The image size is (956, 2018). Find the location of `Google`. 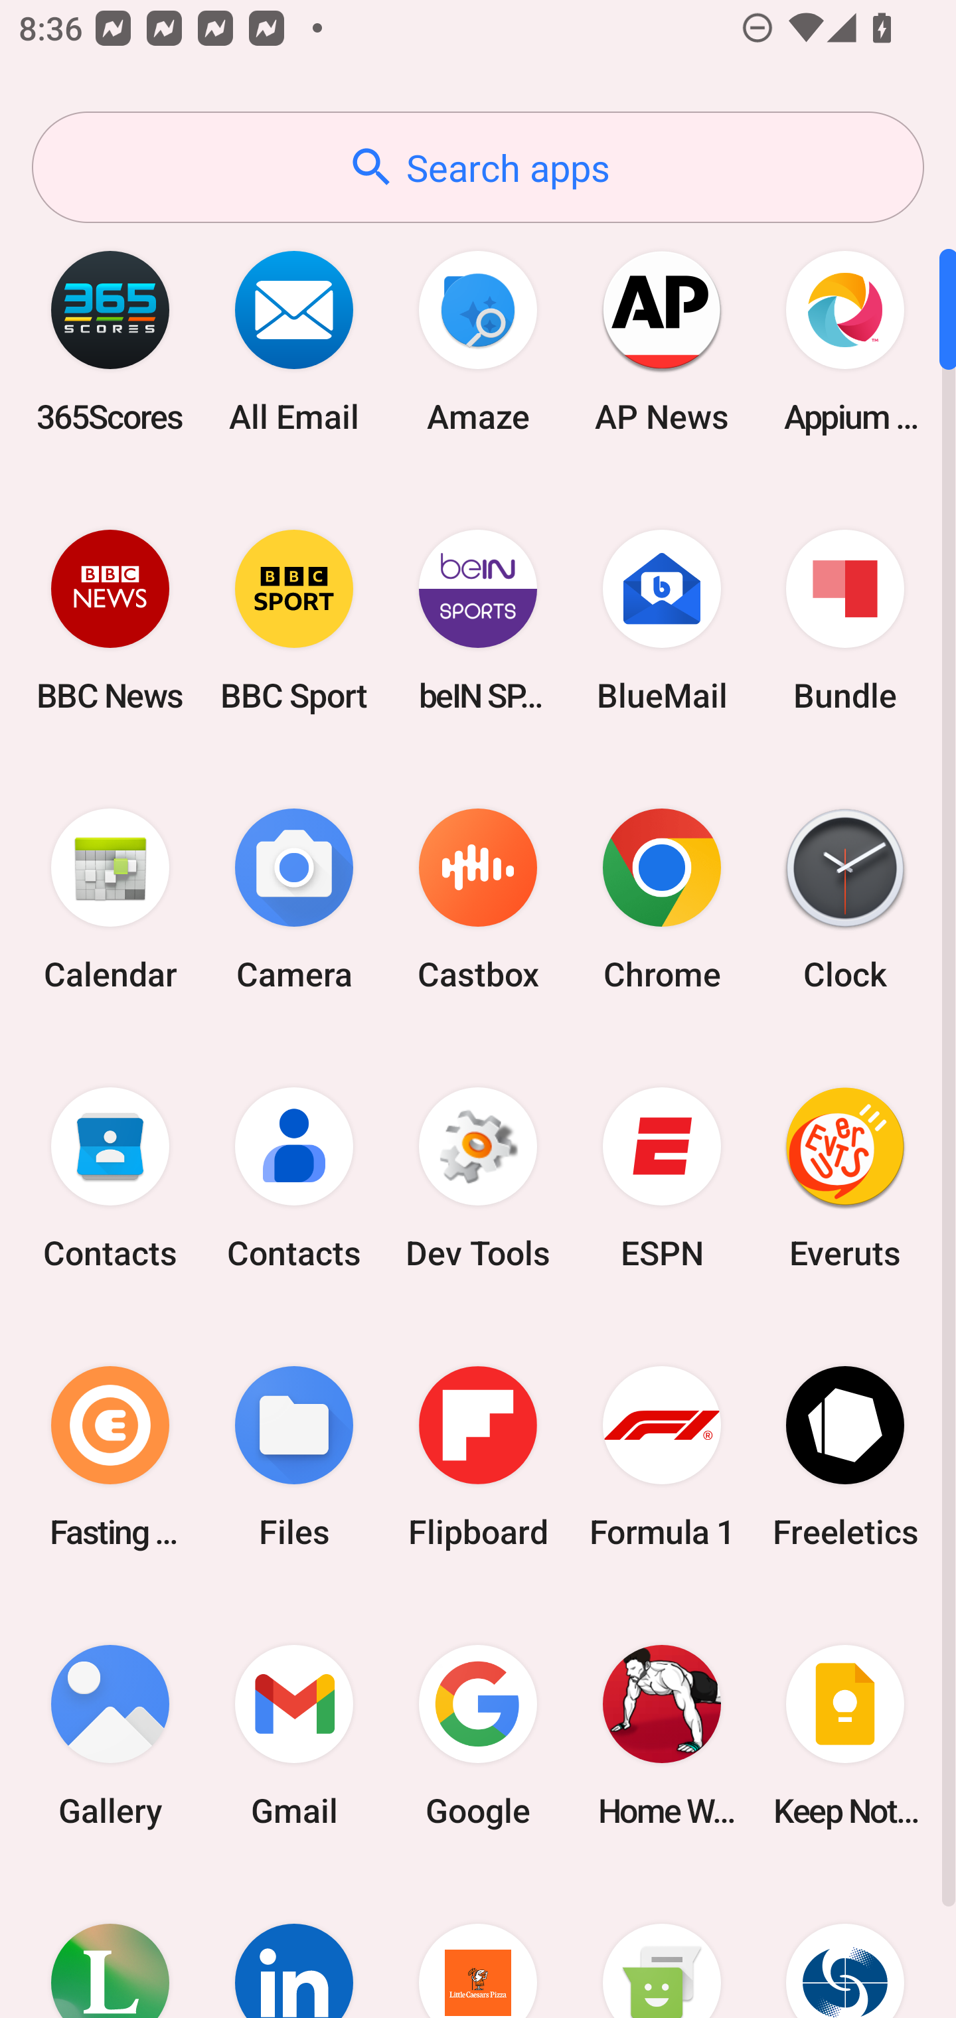

Google is located at coordinates (478, 1735).